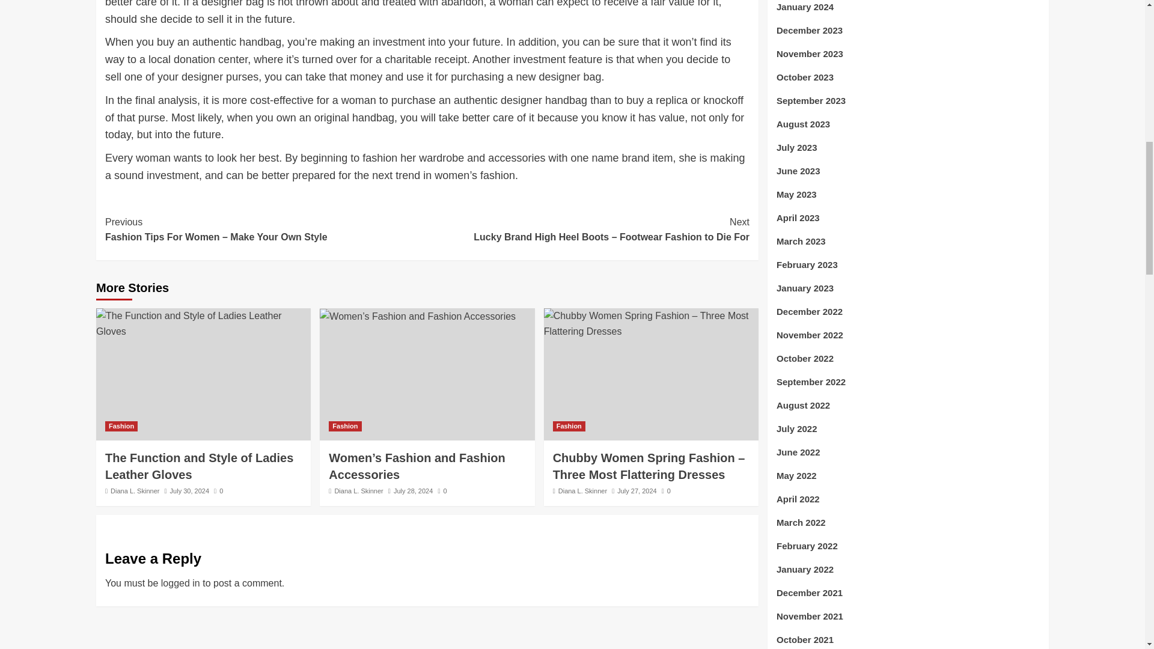 This screenshot has width=1154, height=649. I want to click on Fashion, so click(569, 426).